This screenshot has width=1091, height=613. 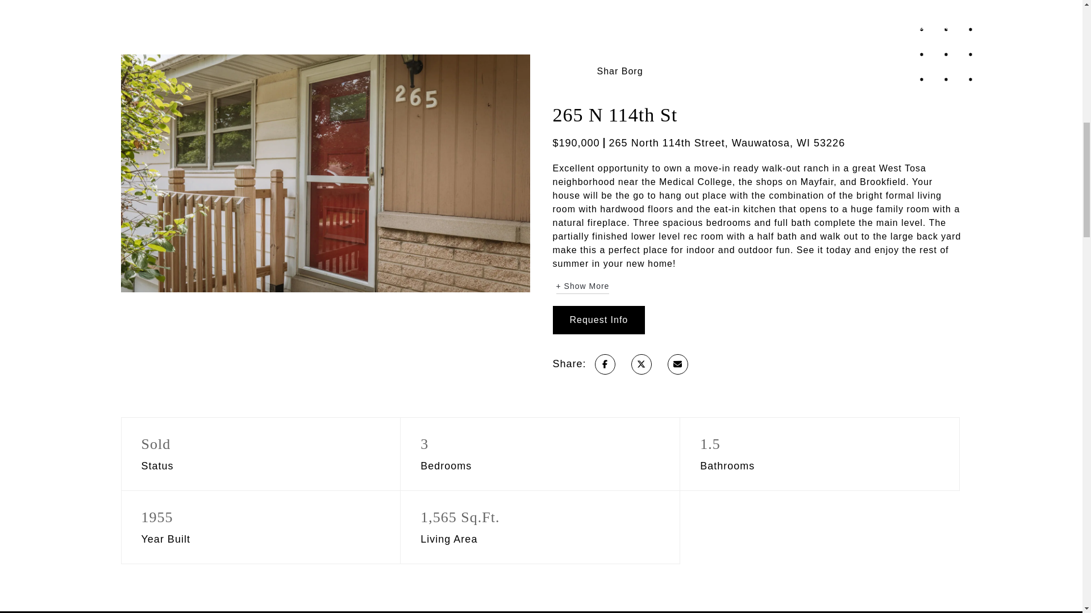 What do you see at coordinates (598, 320) in the screenshot?
I see `Request Info` at bounding box center [598, 320].